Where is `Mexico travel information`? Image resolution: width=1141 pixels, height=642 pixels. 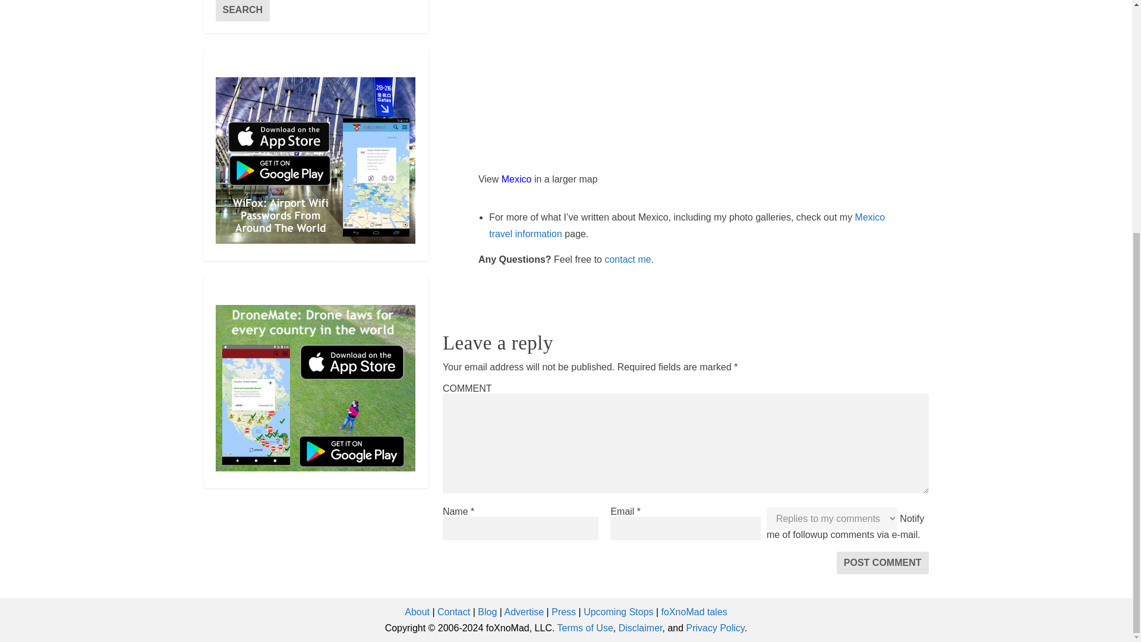 Mexico travel information is located at coordinates (687, 225).